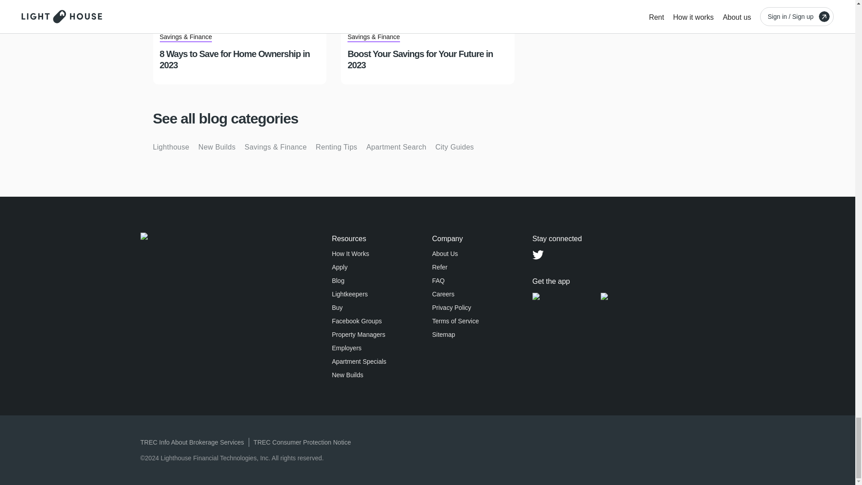 The image size is (862, 485). I want to click on Lighthouse Instagram, so click(597, 255).